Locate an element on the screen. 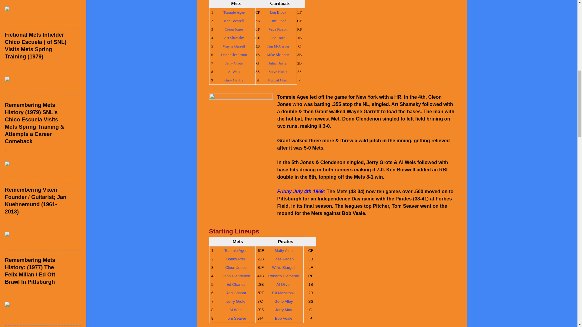 This screenshot has height=327, width=582. Julian Javier is located at coordinates (278, 63).